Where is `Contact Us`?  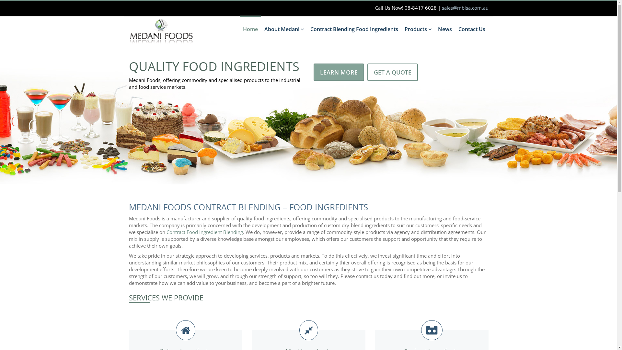 Contact Us is located at coordinates (472, 29).